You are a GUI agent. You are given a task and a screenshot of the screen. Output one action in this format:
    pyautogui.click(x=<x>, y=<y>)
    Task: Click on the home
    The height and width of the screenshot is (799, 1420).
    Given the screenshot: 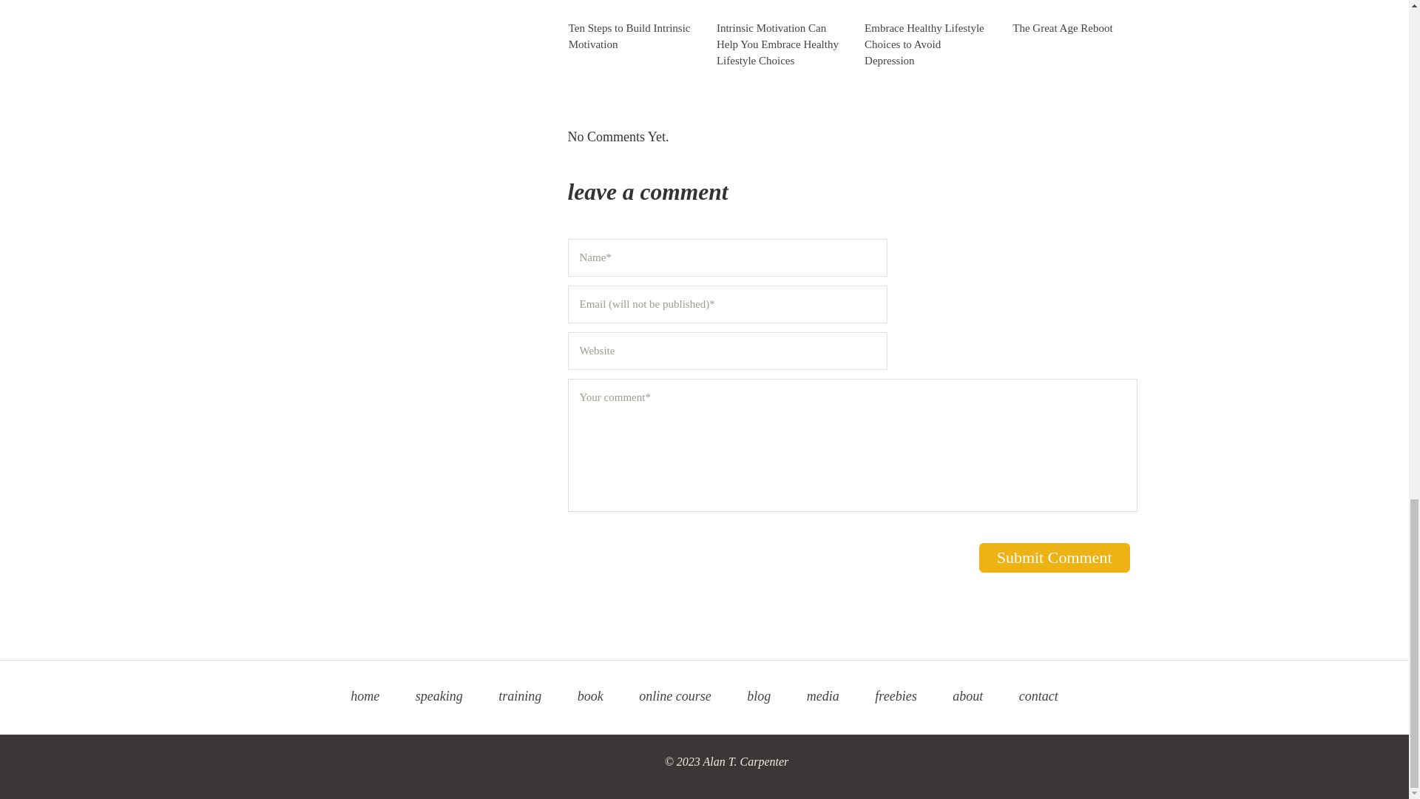 What is the action you would take?
    pyautogui.click(x=365, y=695)
    